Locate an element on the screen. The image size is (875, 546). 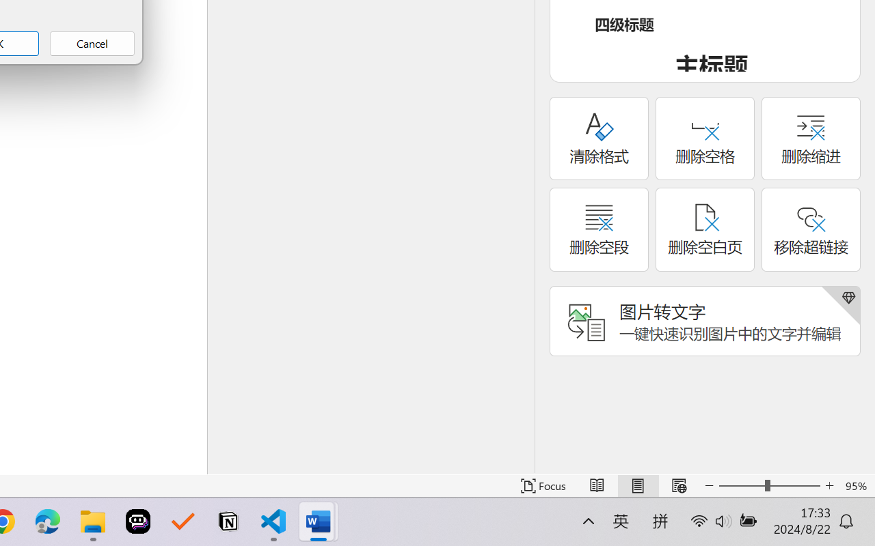
Zoom 95% is located at coordinates (857, 486).